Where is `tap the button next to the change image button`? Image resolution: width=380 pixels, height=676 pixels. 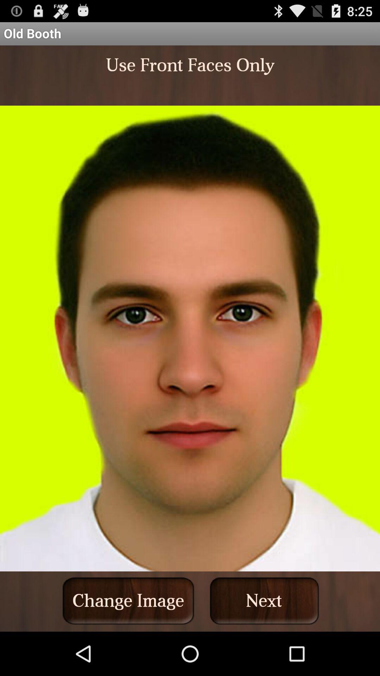 tap the button next to the change image button is located at coordinates (264, 601).